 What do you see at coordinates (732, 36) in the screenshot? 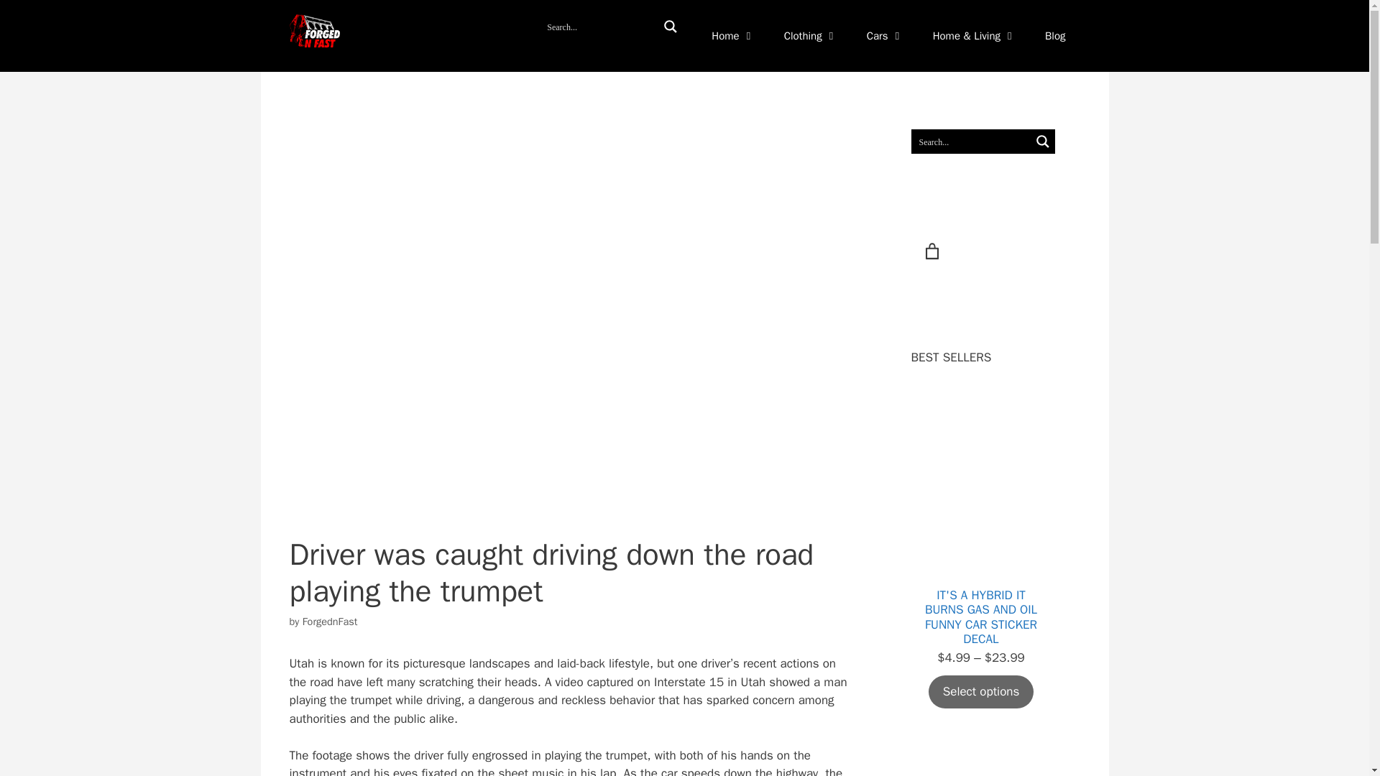
I see `Home` at bounding box center [732, 36].